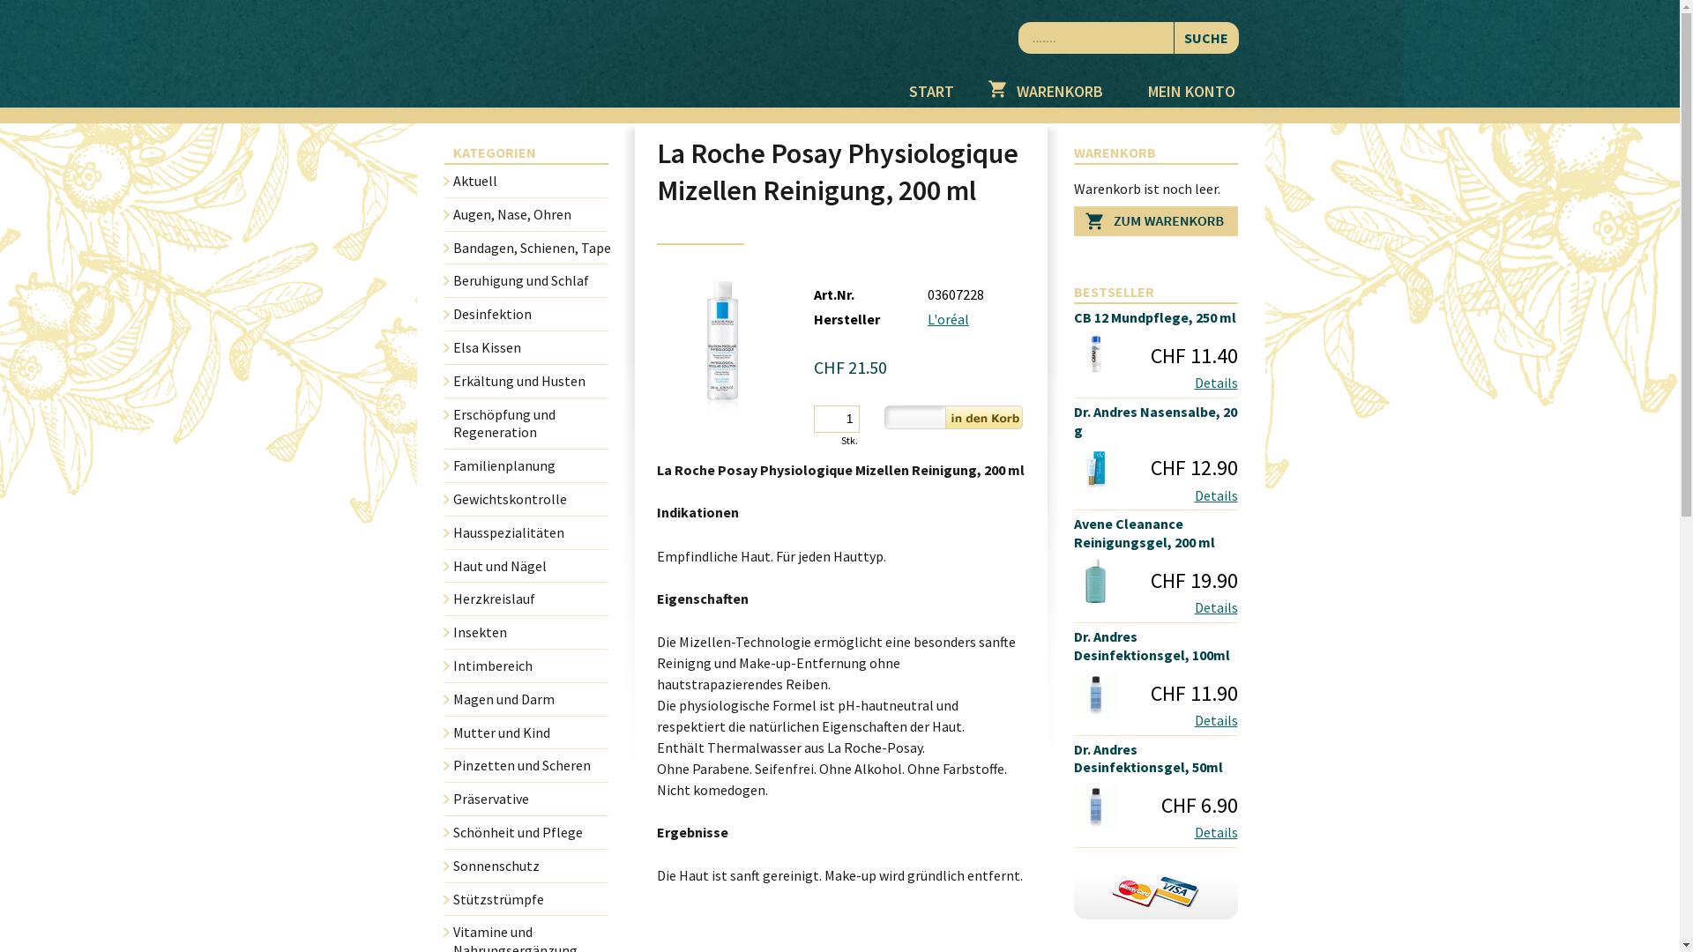 The image size is (1693, 952). I want to click on Dr. Andres Desinfektionsgel, 100ml, so click(1156, 646).